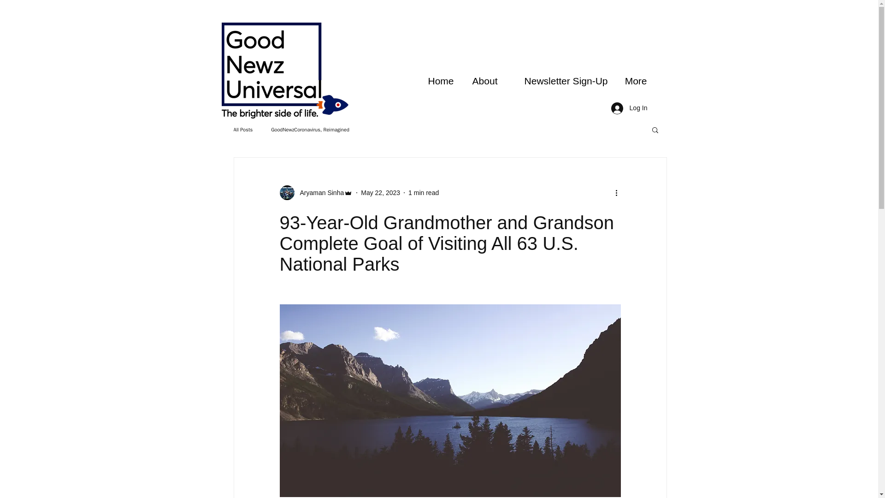 The height and width of the screenshot is (498, 885). I want to click on Aryaman Sinha , so click(319, 193).